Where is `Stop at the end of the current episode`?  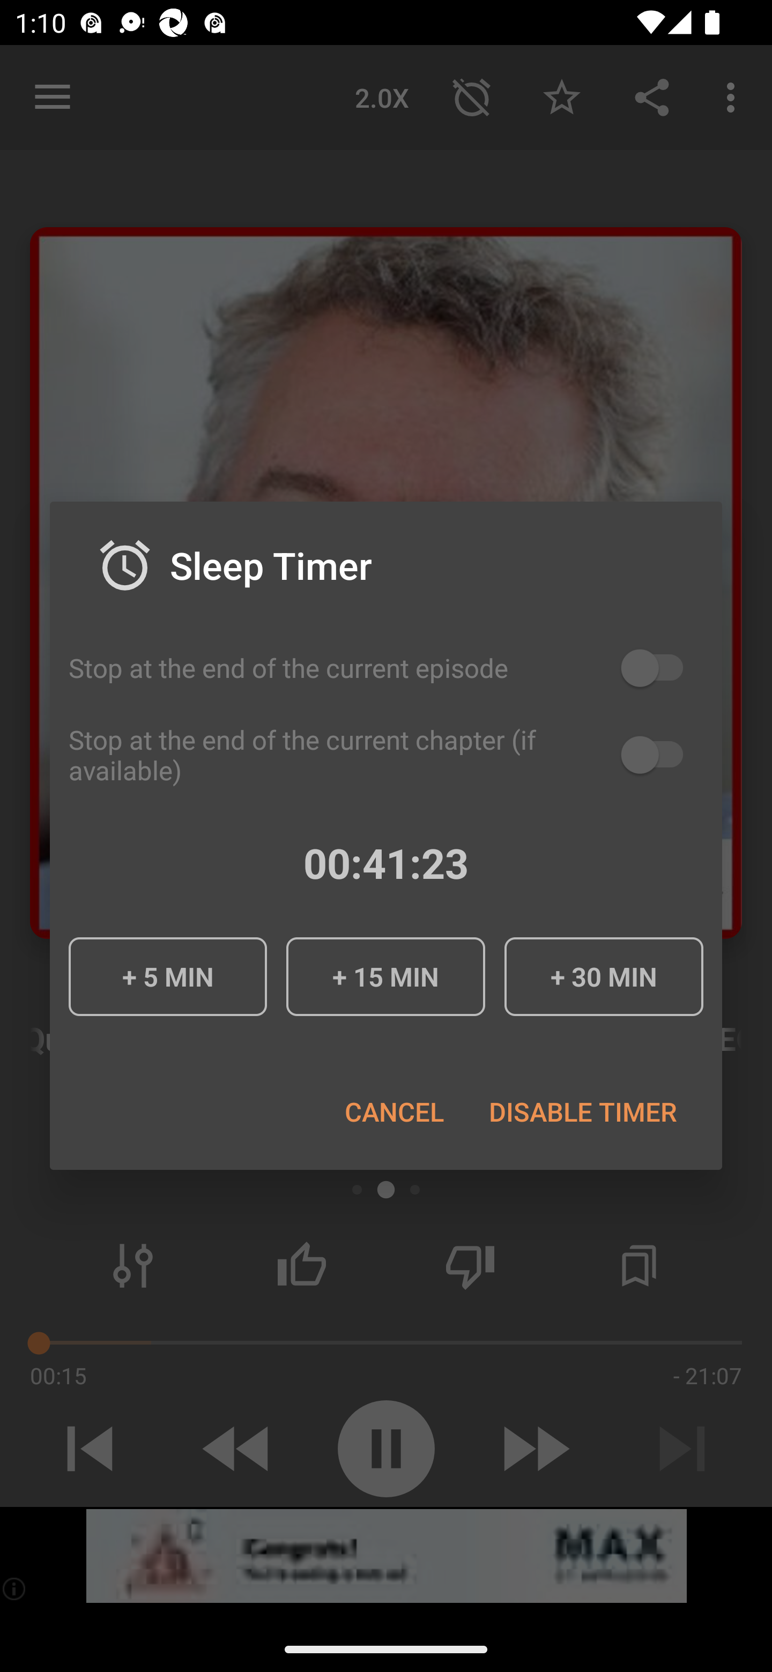
Stop at the end of the current episode is located at coordinates (386, 668).